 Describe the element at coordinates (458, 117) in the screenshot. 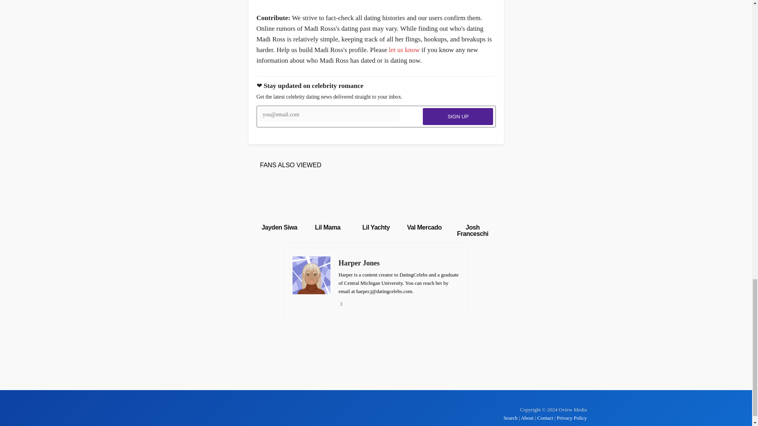

I see `SIGN UP` at that location.